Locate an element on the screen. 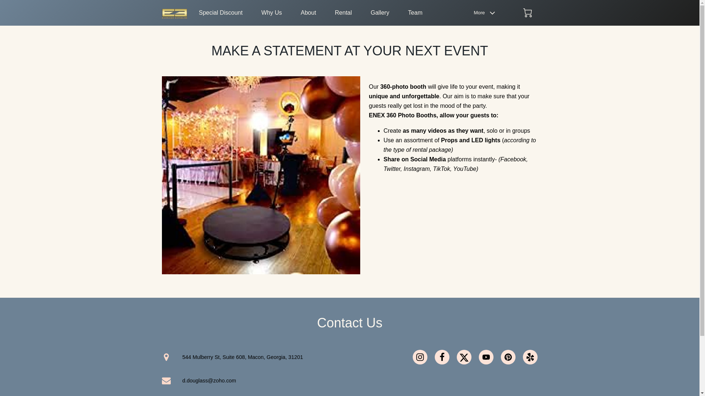  544 Mulberry St, Suite 608, Macon, Georgia, 31201 is located at coordinates (231, 357).